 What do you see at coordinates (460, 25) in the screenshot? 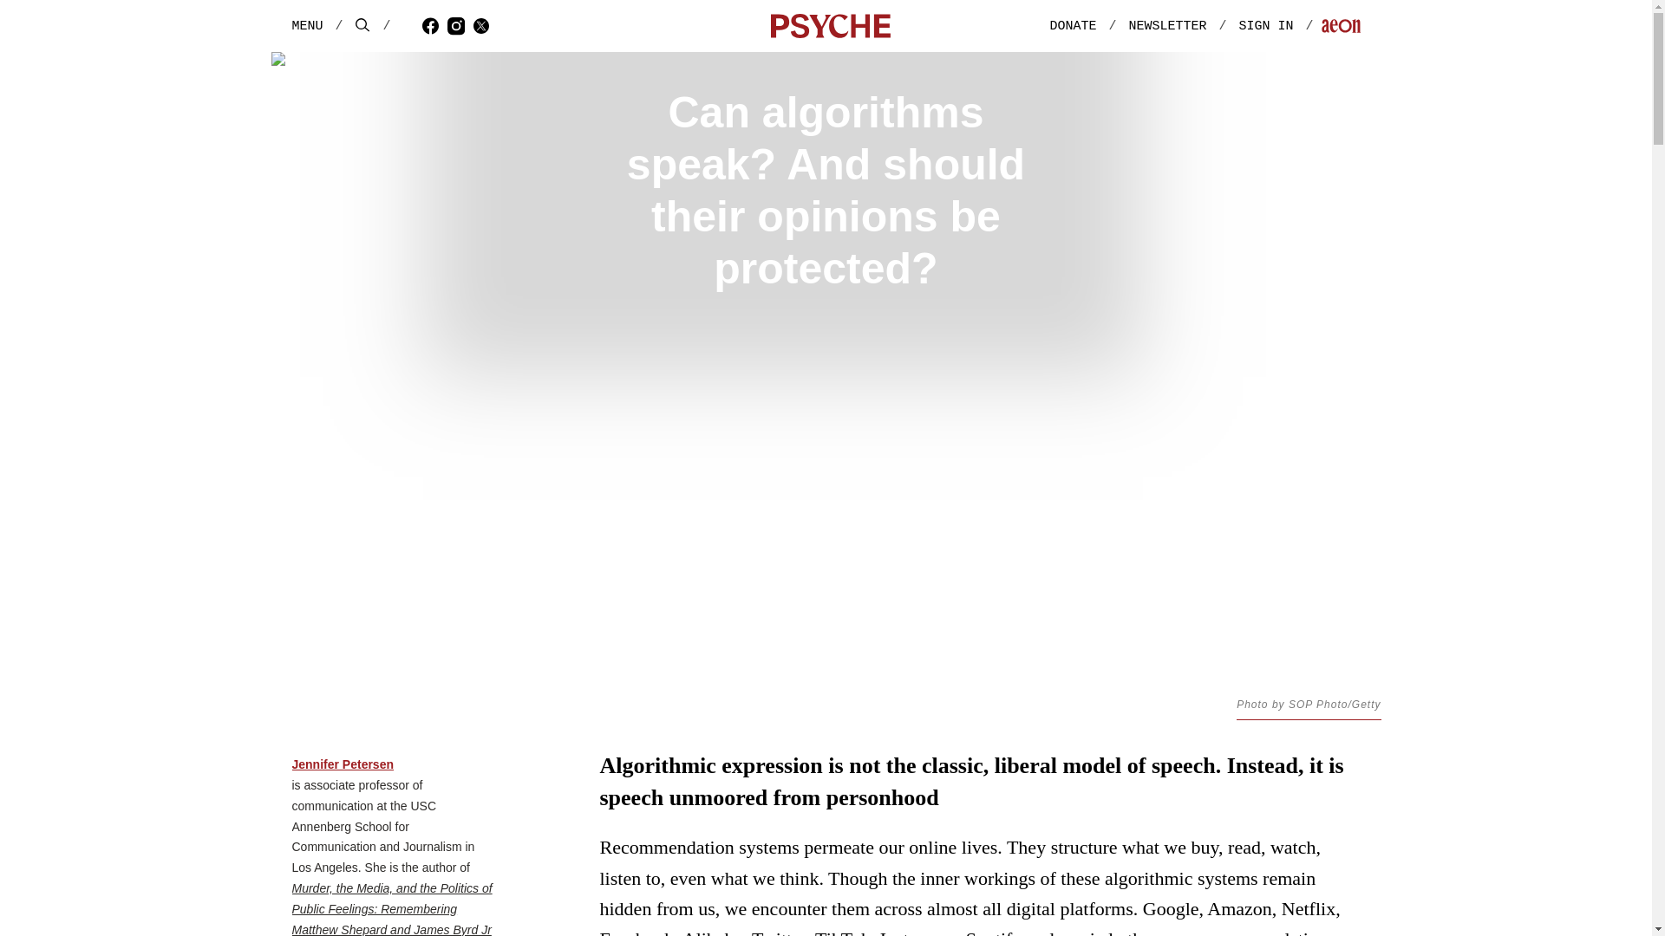
I see `Instagram` at bounding box center [460, 25].